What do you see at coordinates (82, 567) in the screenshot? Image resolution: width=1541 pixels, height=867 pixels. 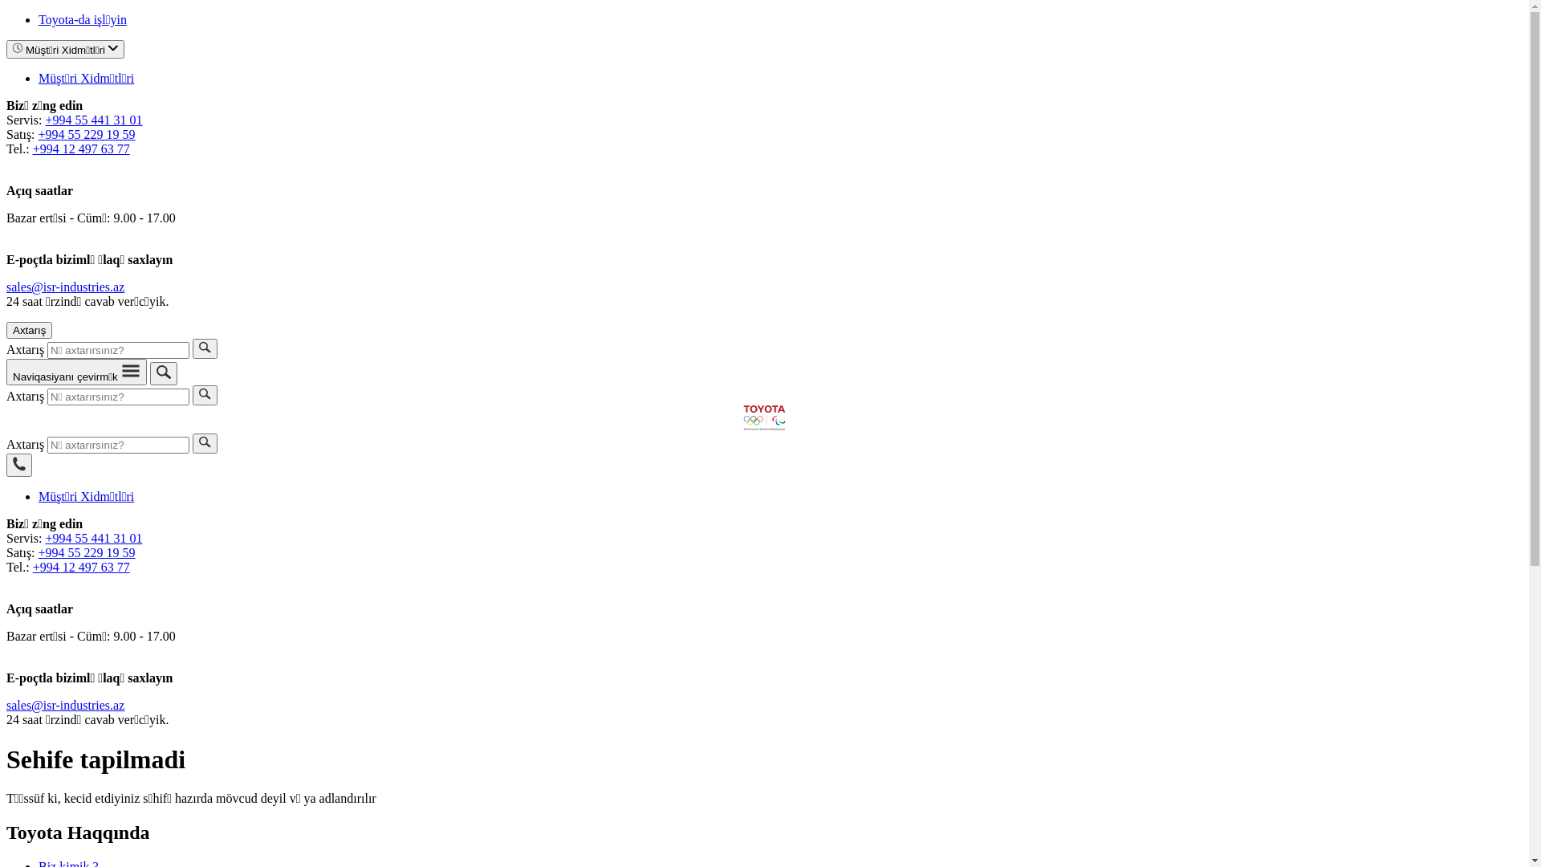 I see `+994 12 497 63 77` at bounding box center [82, 567].